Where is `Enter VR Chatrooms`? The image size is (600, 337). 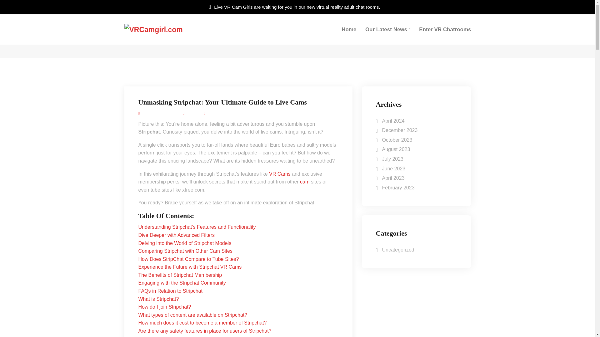
Enter VR Chatrooms is located at coordinates (445, 29).